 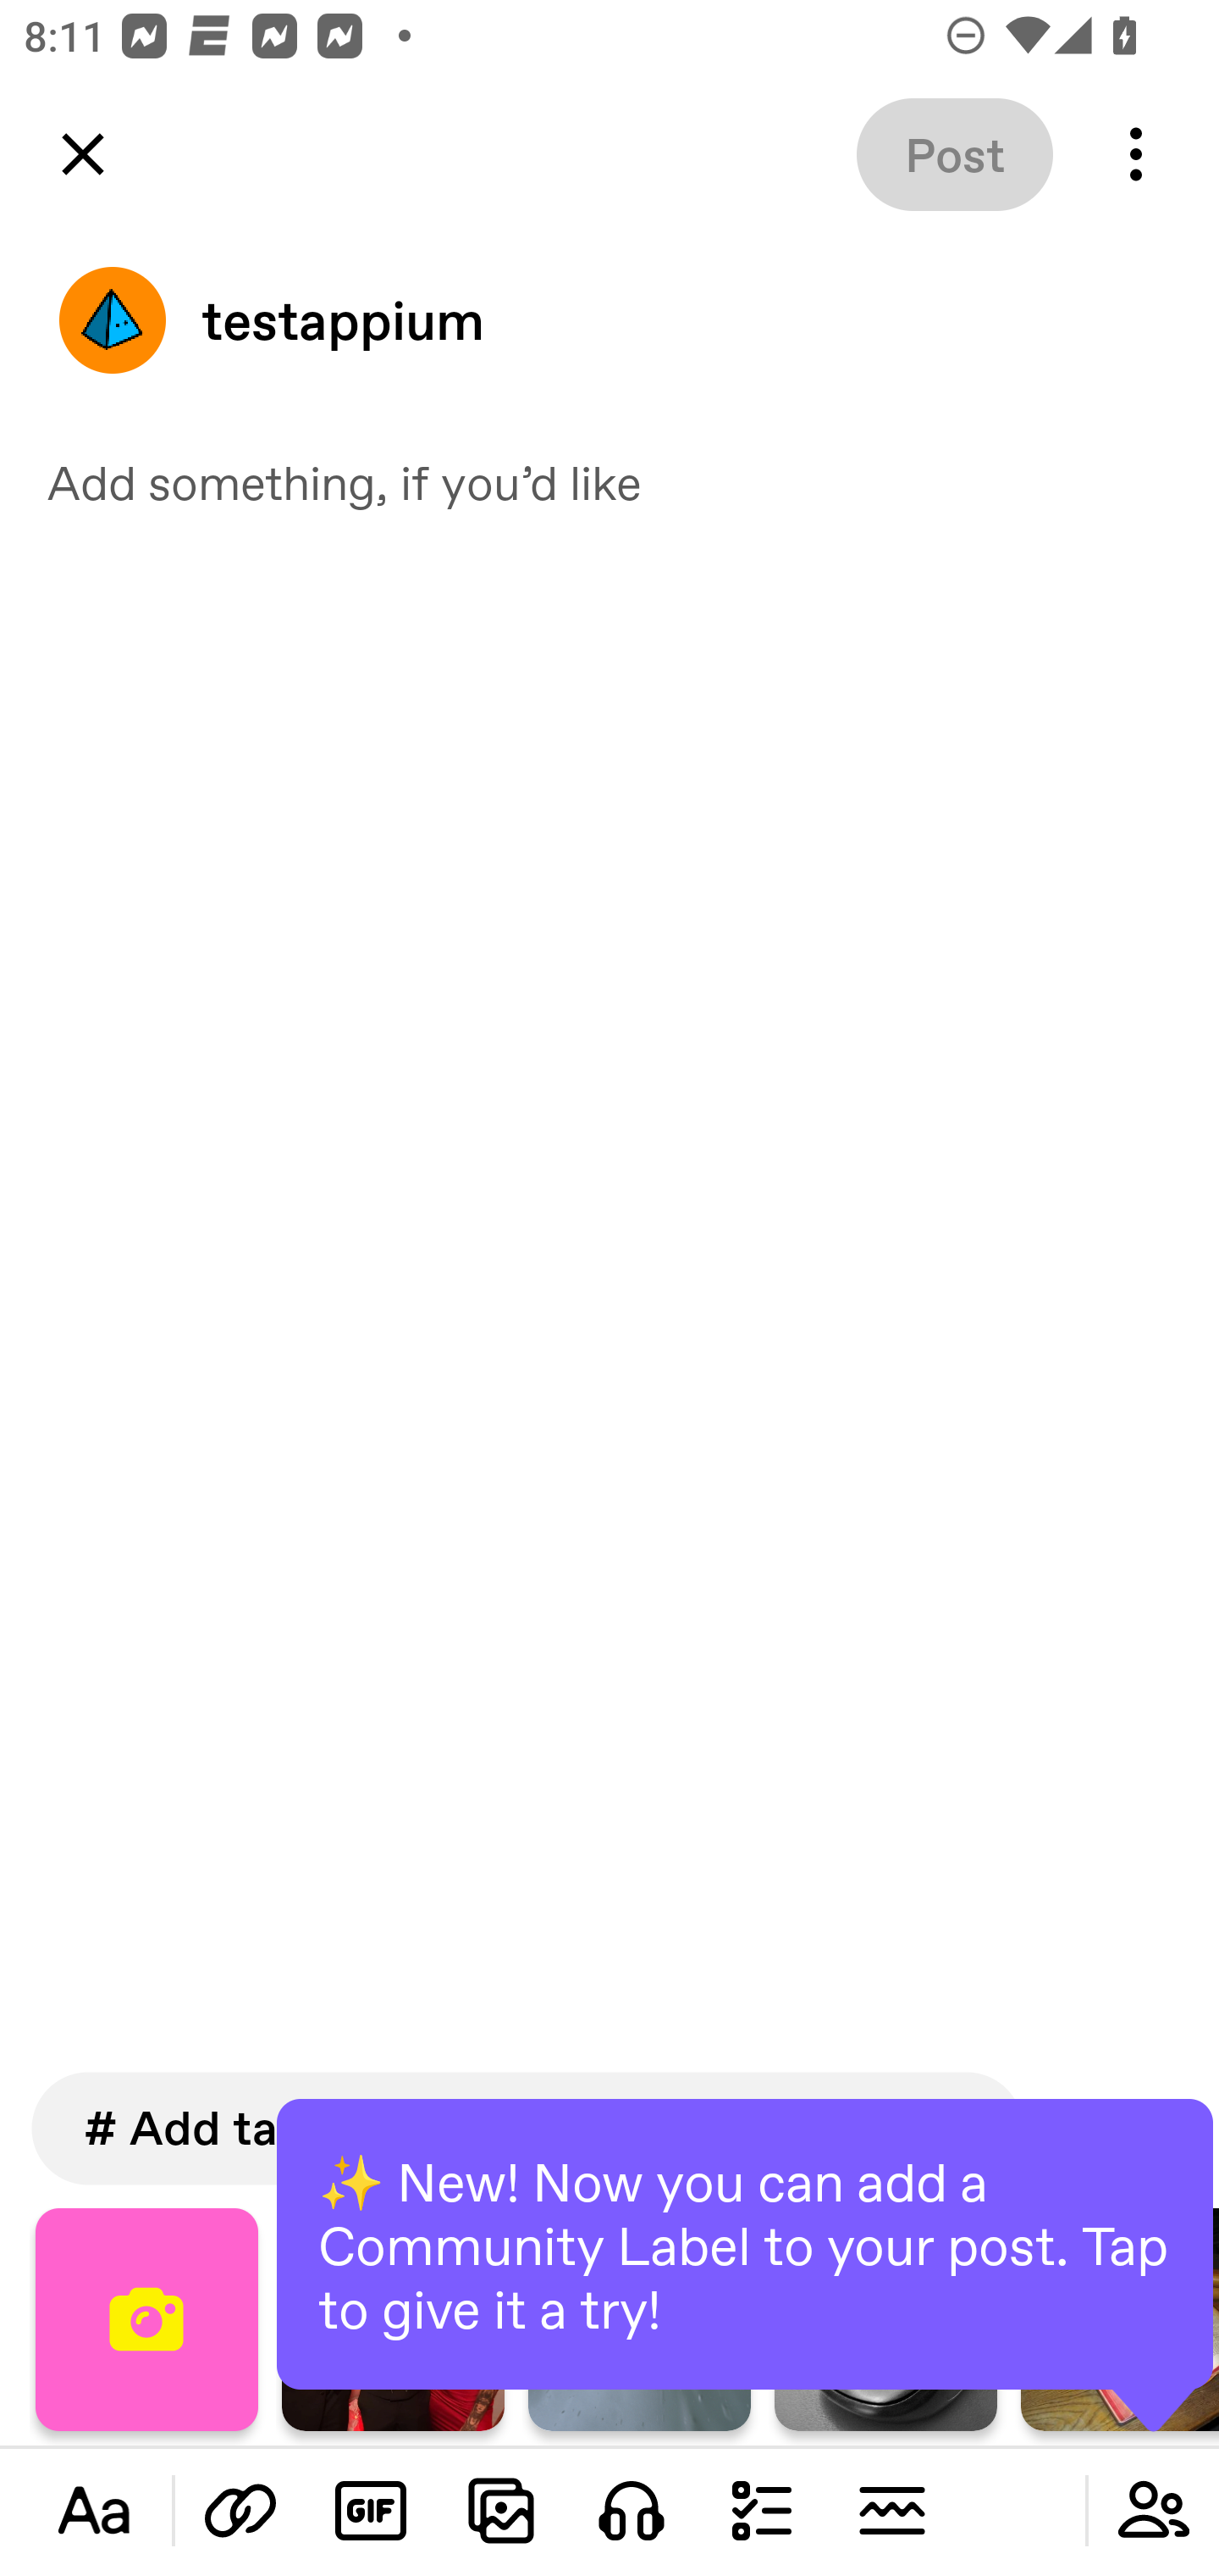 I want to click on Add read-more link to post, so click(x=891, y=2510).